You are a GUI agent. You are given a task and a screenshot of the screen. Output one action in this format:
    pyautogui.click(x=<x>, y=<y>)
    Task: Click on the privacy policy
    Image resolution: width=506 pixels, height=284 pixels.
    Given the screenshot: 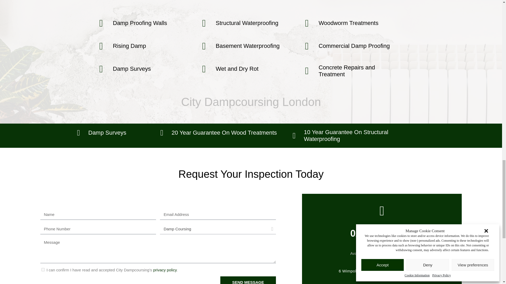 What is the action you would take?
    pyautogui.click(x=165, y=270)
    